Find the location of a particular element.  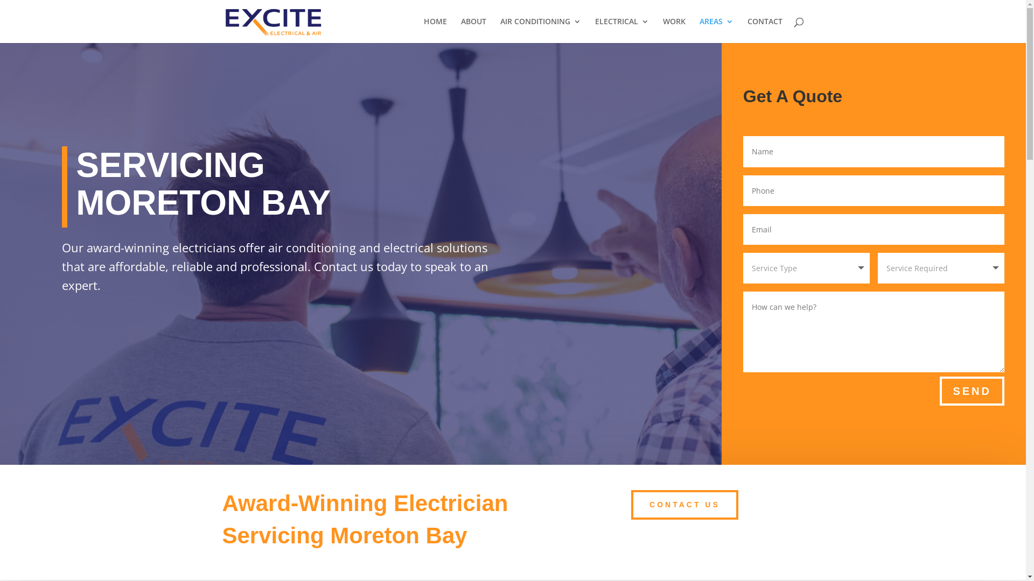

AREAS is located at coordinates (716, 30).